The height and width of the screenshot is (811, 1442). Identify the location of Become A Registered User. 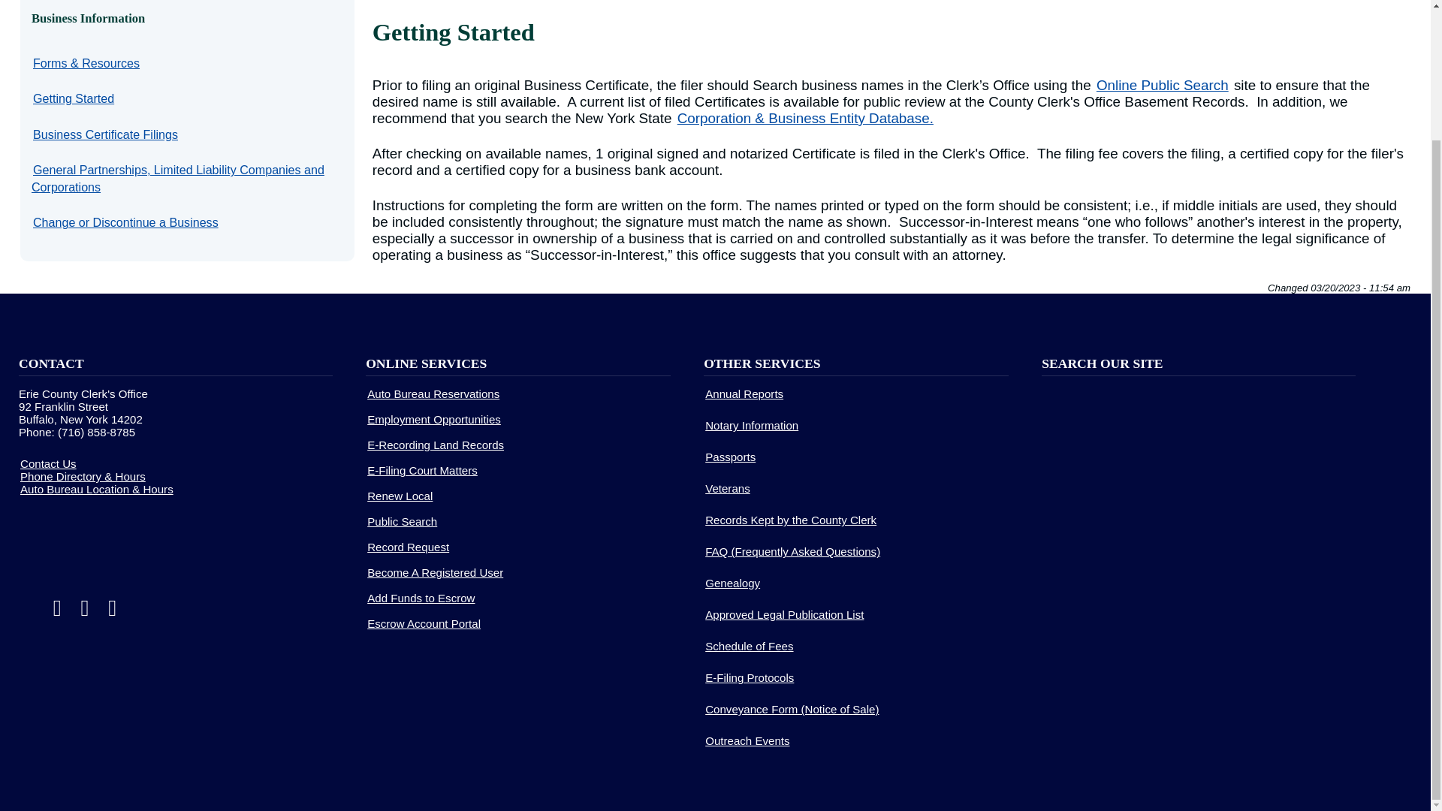
(436, 572).